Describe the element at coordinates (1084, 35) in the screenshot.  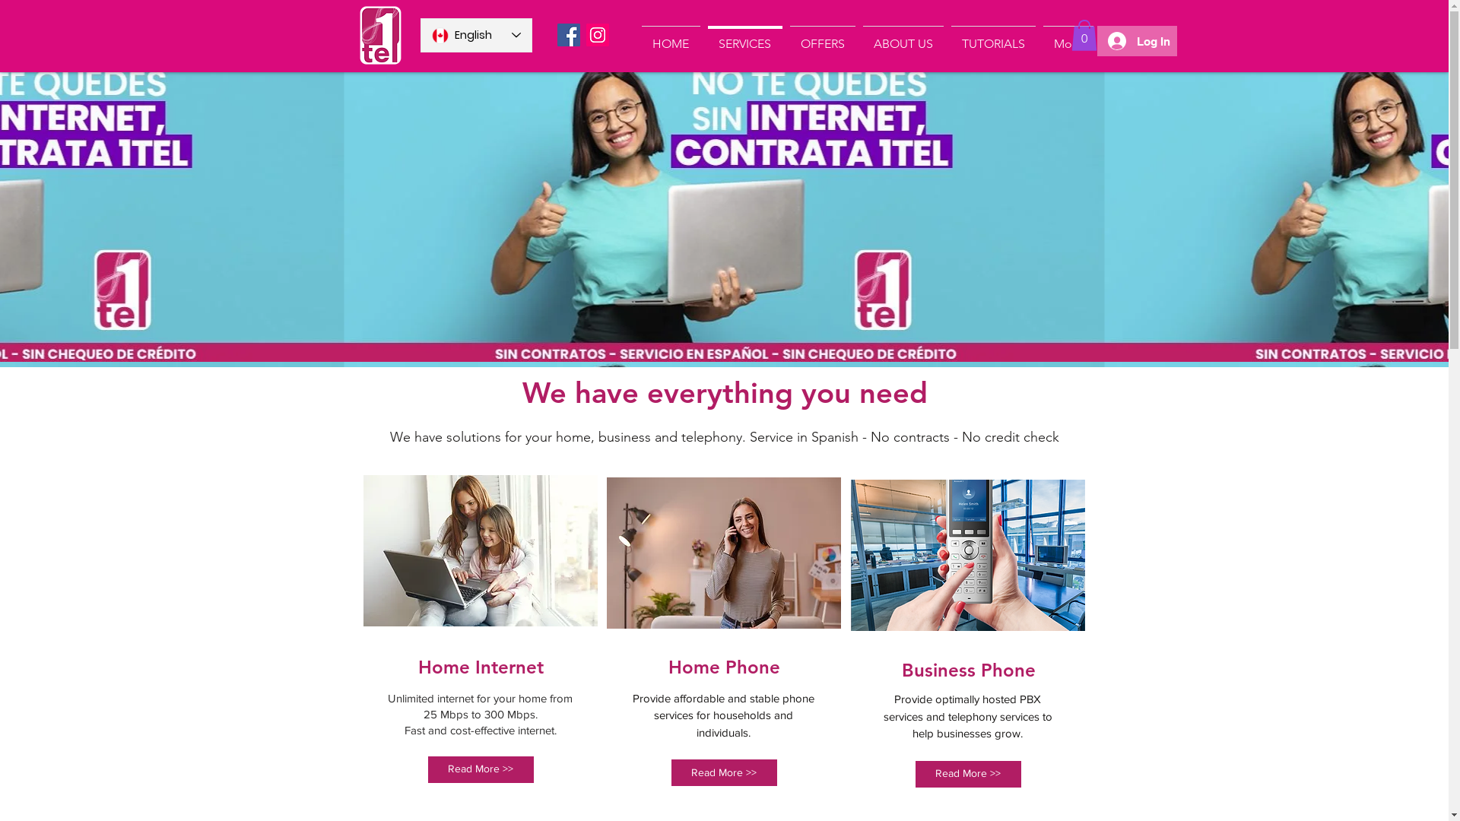
I see `0` at that location.